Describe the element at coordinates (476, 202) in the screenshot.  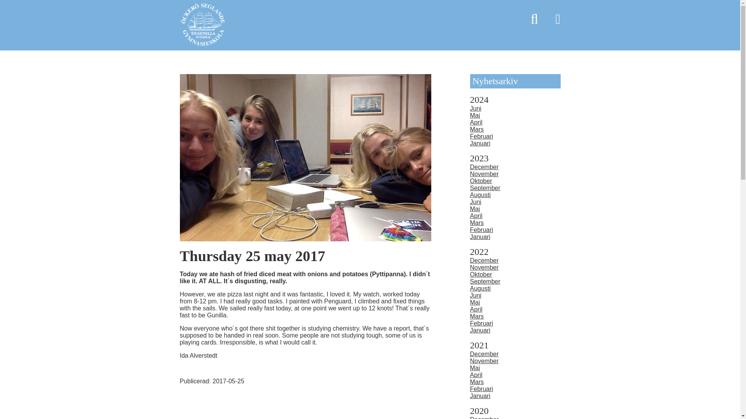
I see `jun 2023` at that location.